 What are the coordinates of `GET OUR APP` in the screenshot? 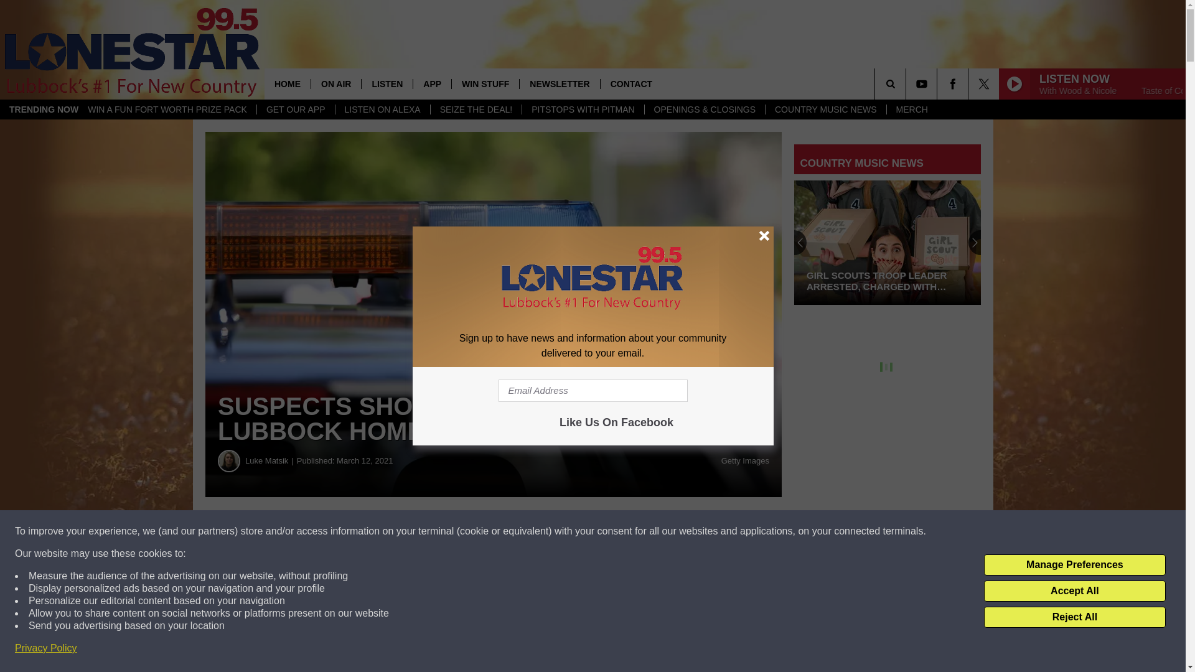 It's located at (295, 110).